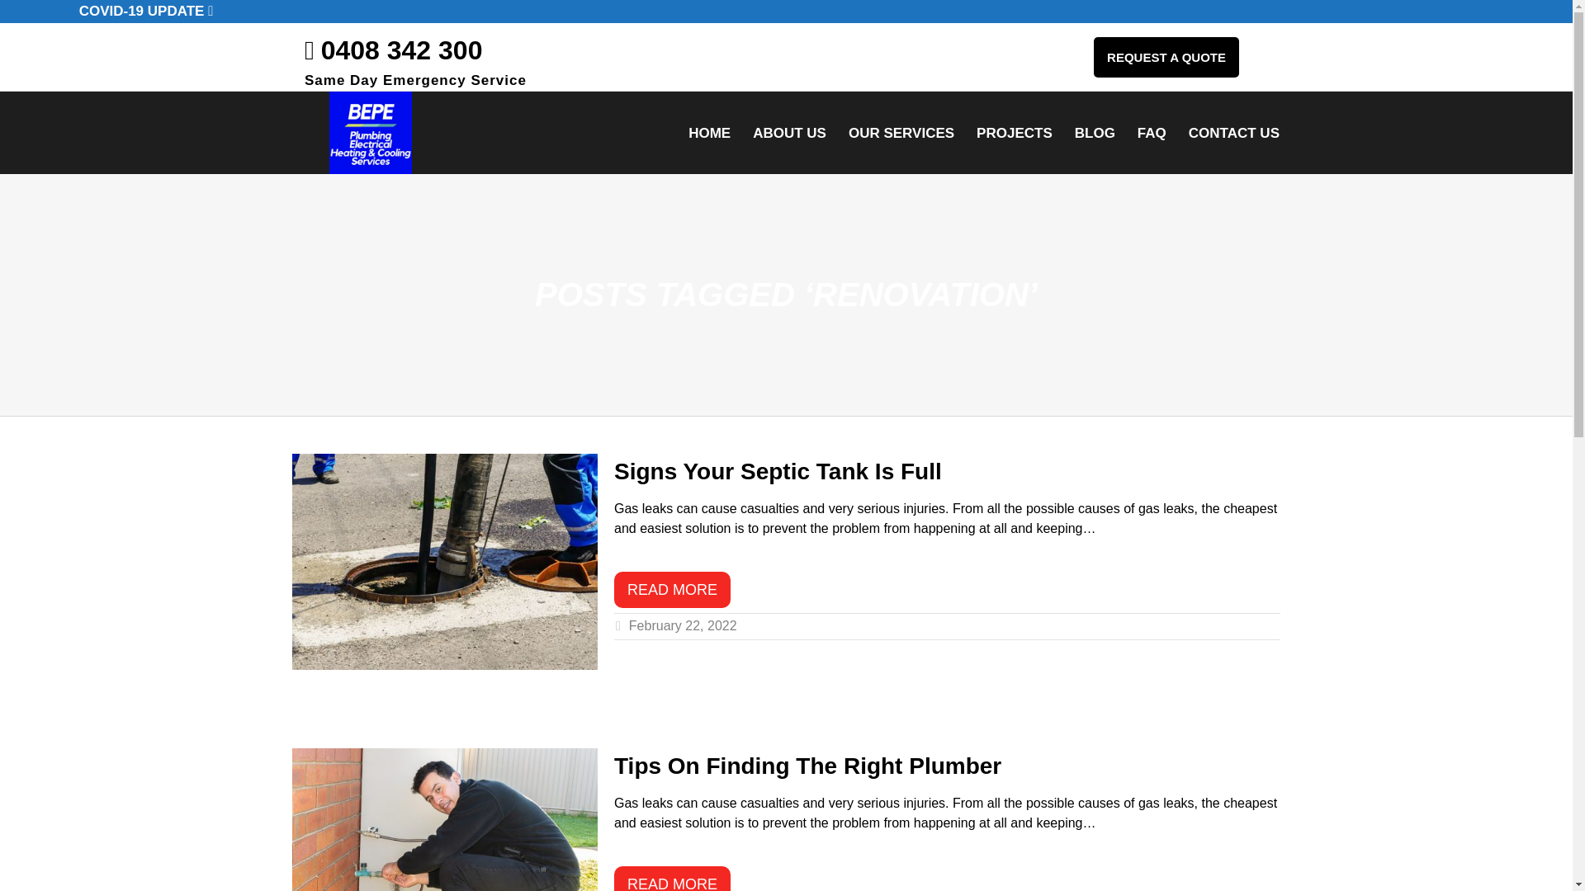 The width and height of the screenshot is (1585, 891). I want to click on REQUEST A QUOTE, so click(1166, 57).